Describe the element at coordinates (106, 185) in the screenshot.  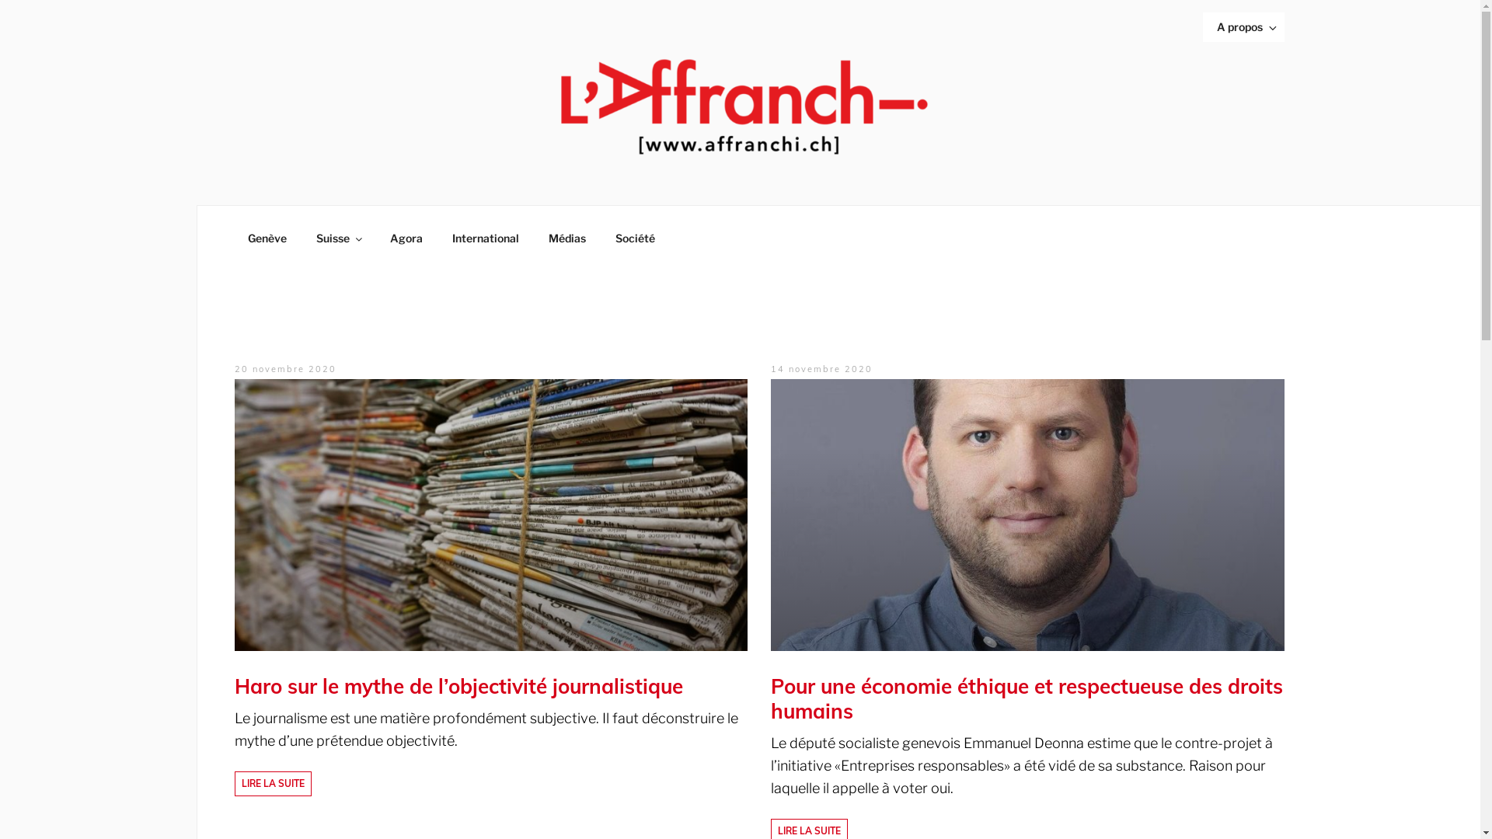
I see `L'AFFRANCHI` at that location.